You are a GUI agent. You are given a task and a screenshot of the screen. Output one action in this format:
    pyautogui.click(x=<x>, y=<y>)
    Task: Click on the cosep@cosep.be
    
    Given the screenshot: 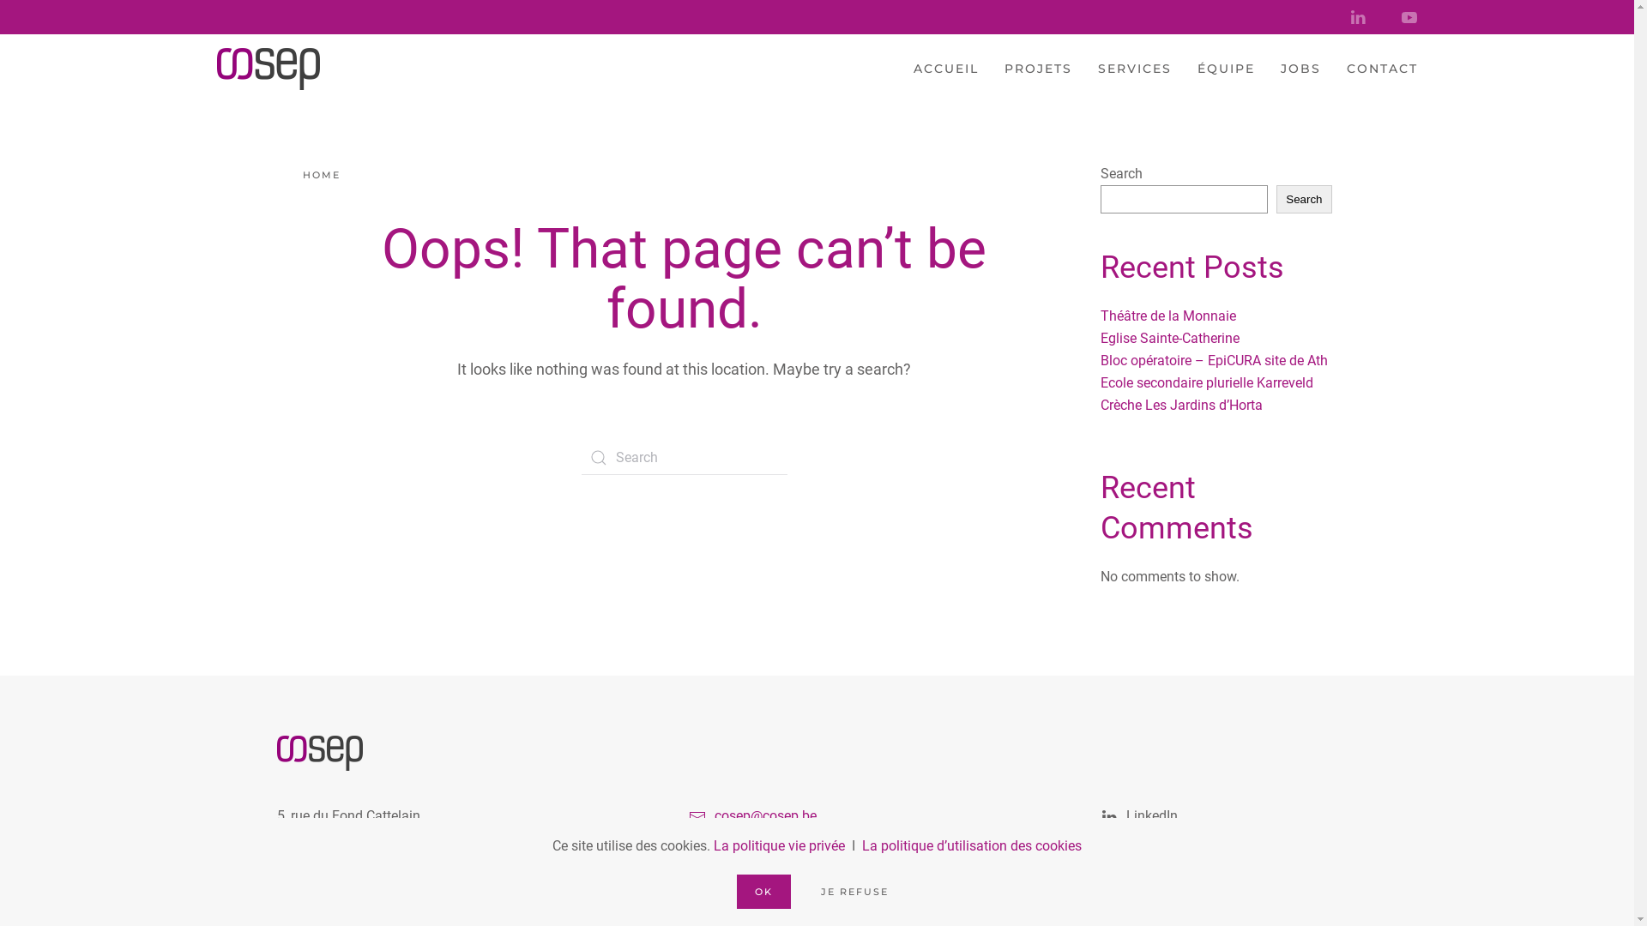 What is the action you would take?
    pyautogui.click(x=765, y=816)
    